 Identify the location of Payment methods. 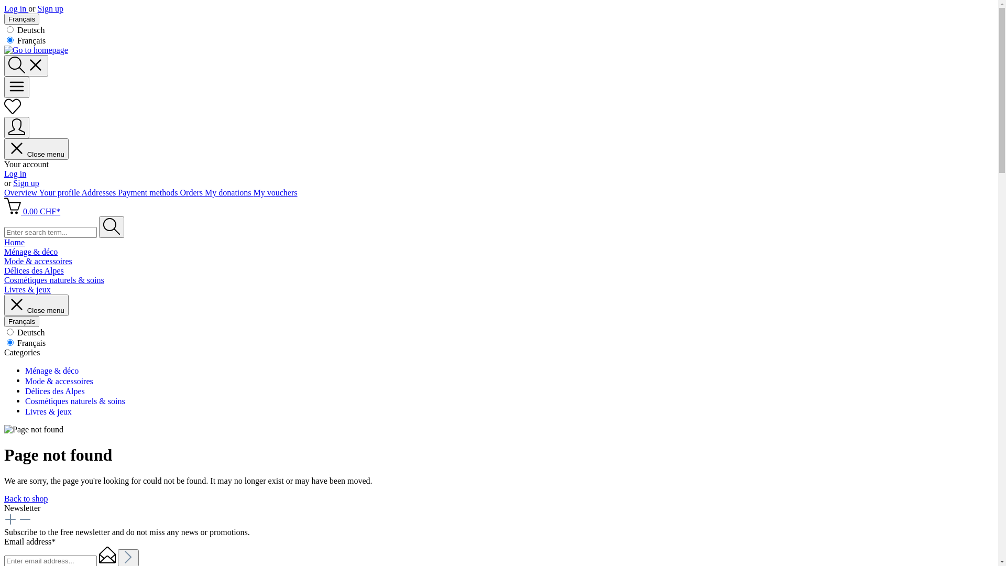
(149, 193).